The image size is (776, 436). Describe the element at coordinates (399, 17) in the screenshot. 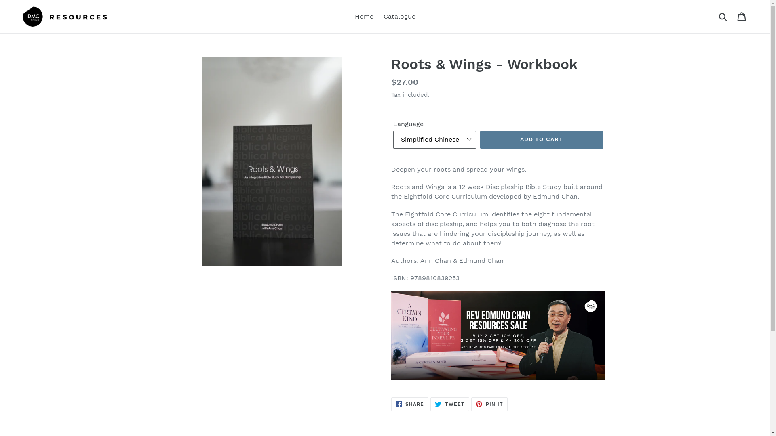

I see `Catalogue` at that location.